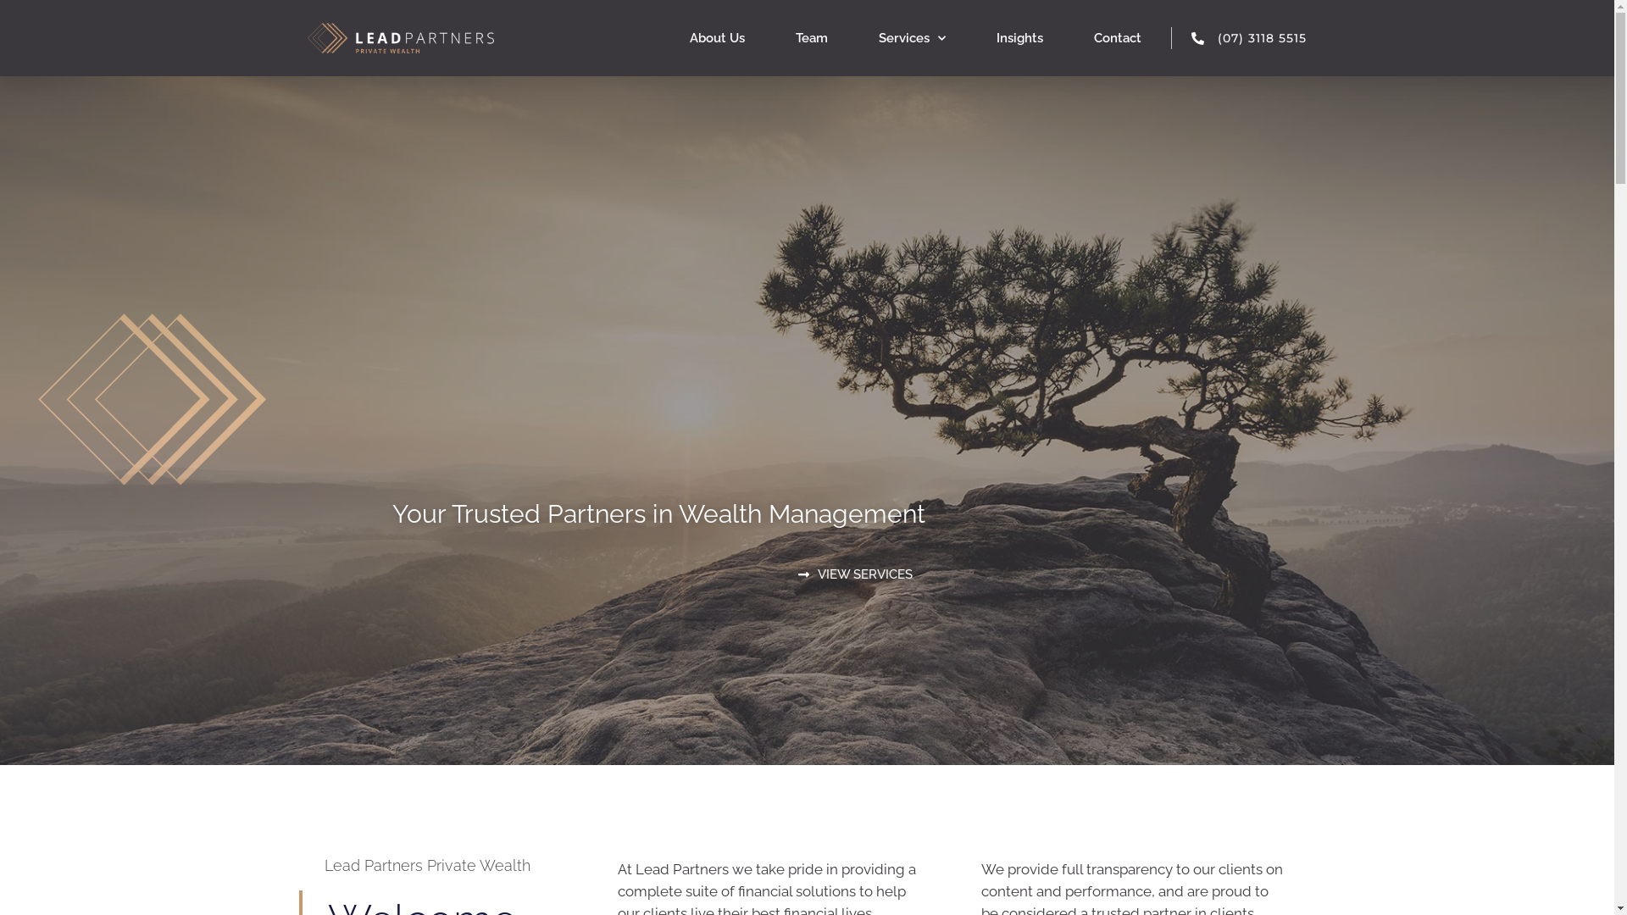 The image size is (1627, 915). What do you see at coordinates (1118, 38) in the screenshot?
I see `Contact` at bounding box center [1118, 38].